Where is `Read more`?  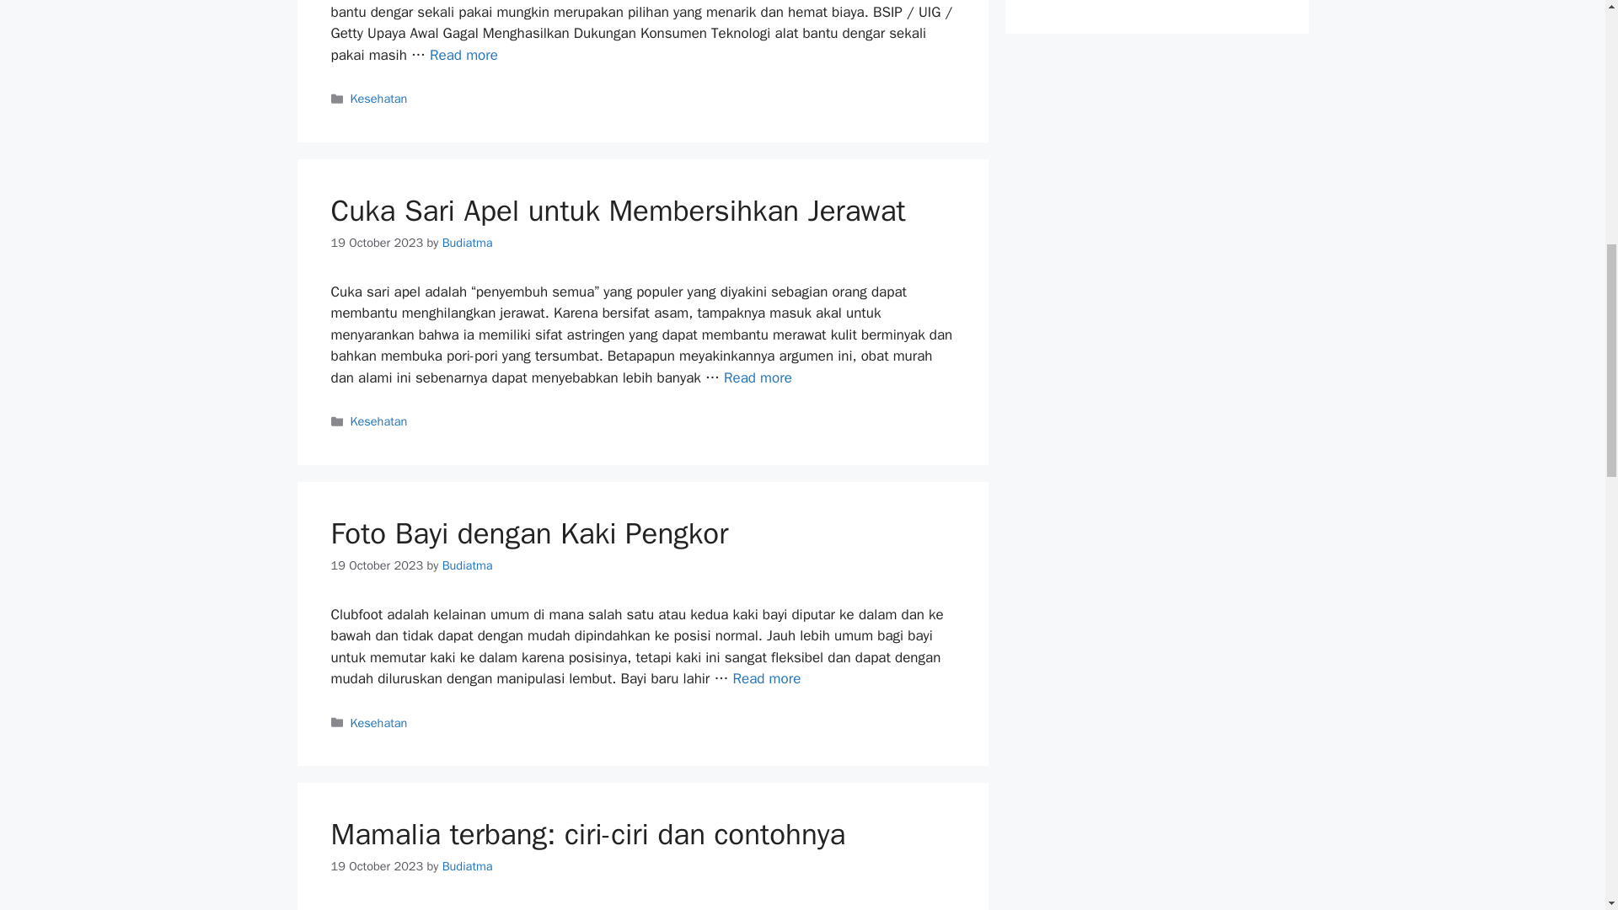 Read more is located at coordinates (767, 678).